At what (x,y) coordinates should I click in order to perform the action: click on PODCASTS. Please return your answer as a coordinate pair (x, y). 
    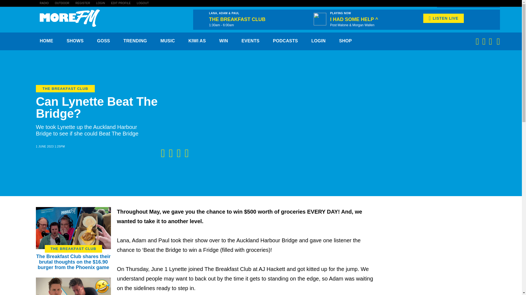
    Looking at the image, I should click on (285, 41).